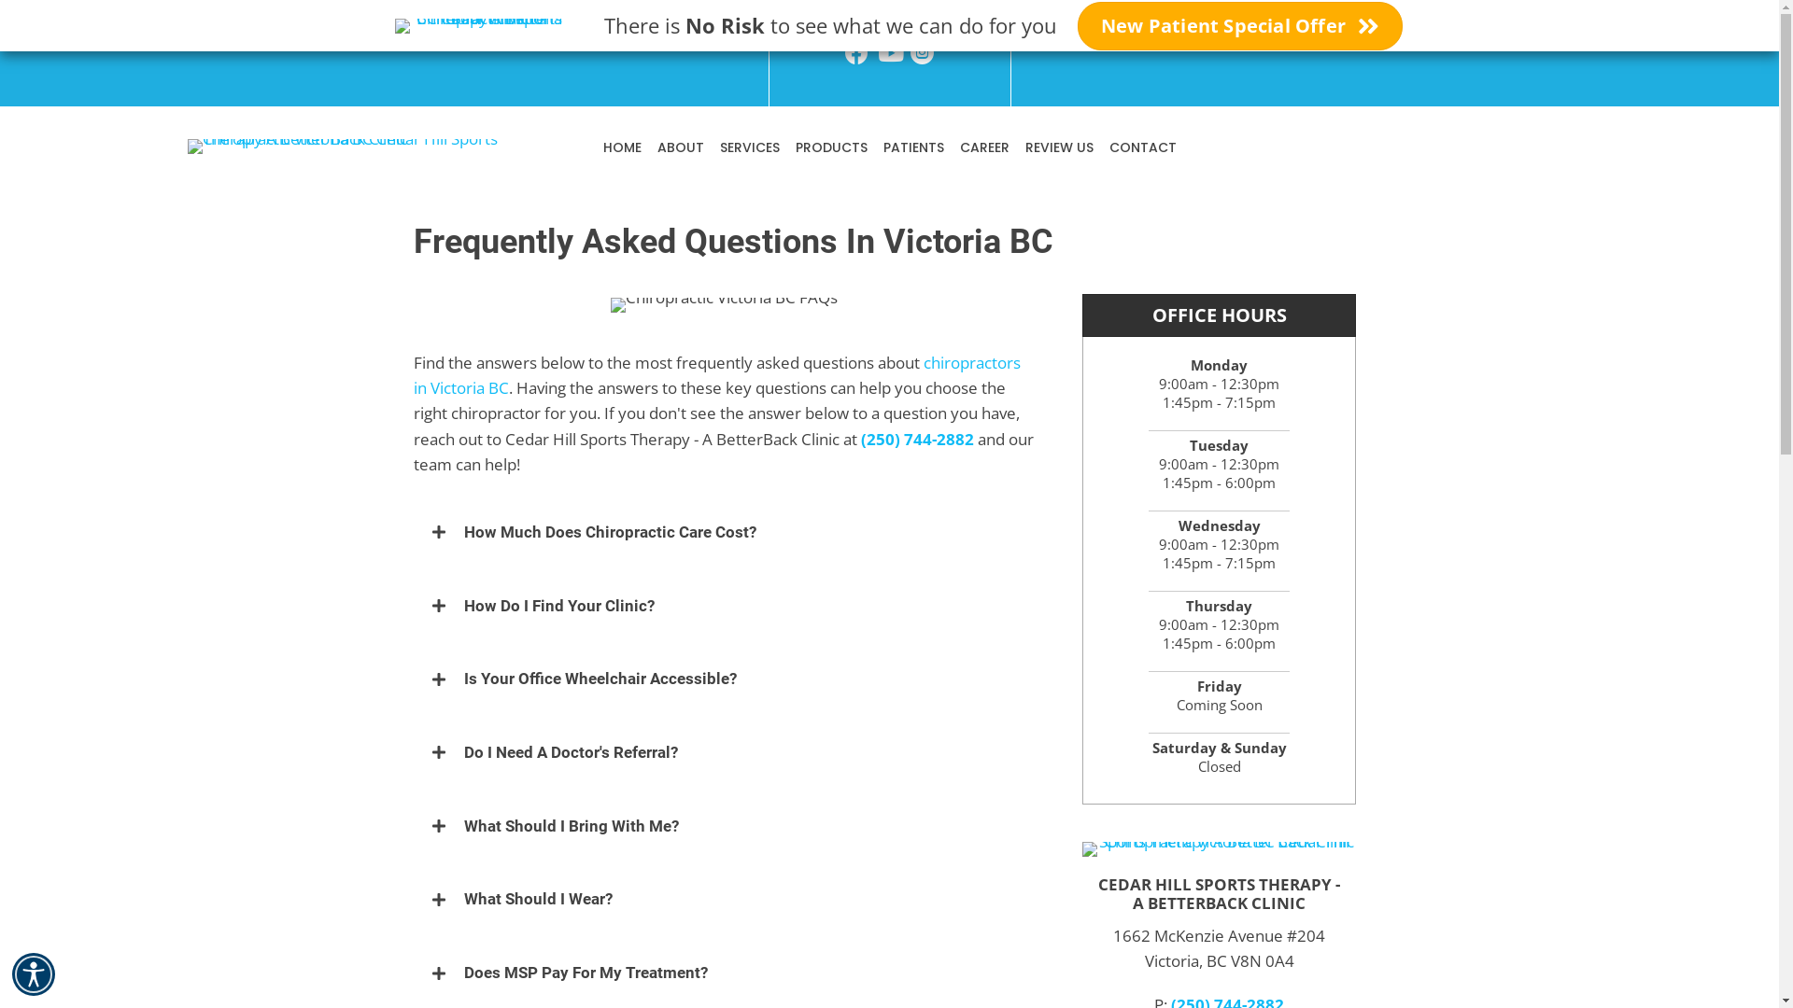 This screenshot has height=1008, width=1793. Describe the element at coordinates (681, 147) in the screenshot. I see `ABOUT` at that location.